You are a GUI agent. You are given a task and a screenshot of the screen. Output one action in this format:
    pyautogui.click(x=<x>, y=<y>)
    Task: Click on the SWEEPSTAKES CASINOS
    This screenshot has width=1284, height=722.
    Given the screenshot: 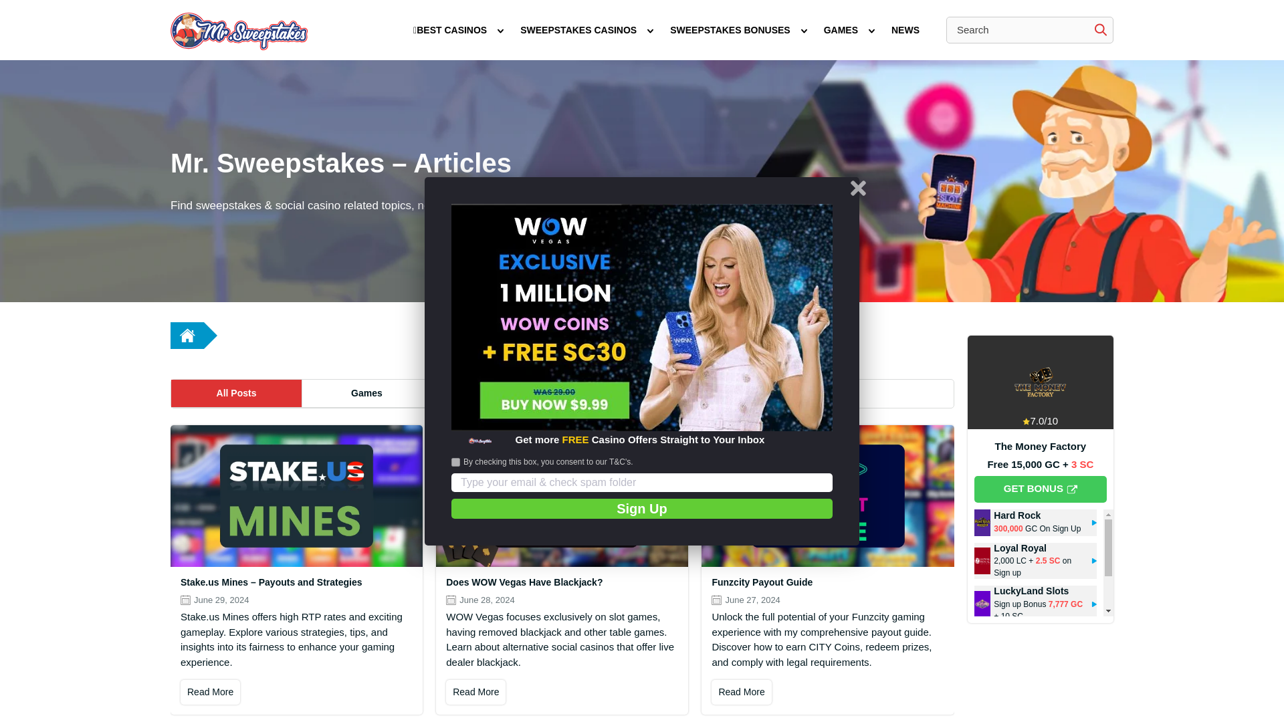 What is the action you would take?
    pyautogui.click(x=578, y=30)
    